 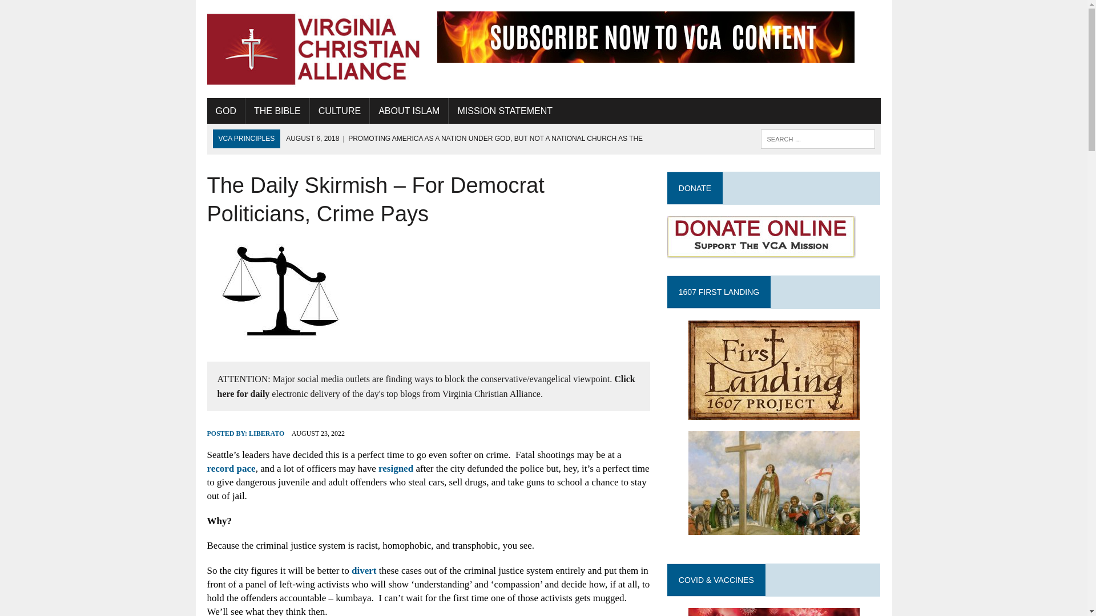 I want to click on ABOUT ISLAM, so click(x=409, y=111).